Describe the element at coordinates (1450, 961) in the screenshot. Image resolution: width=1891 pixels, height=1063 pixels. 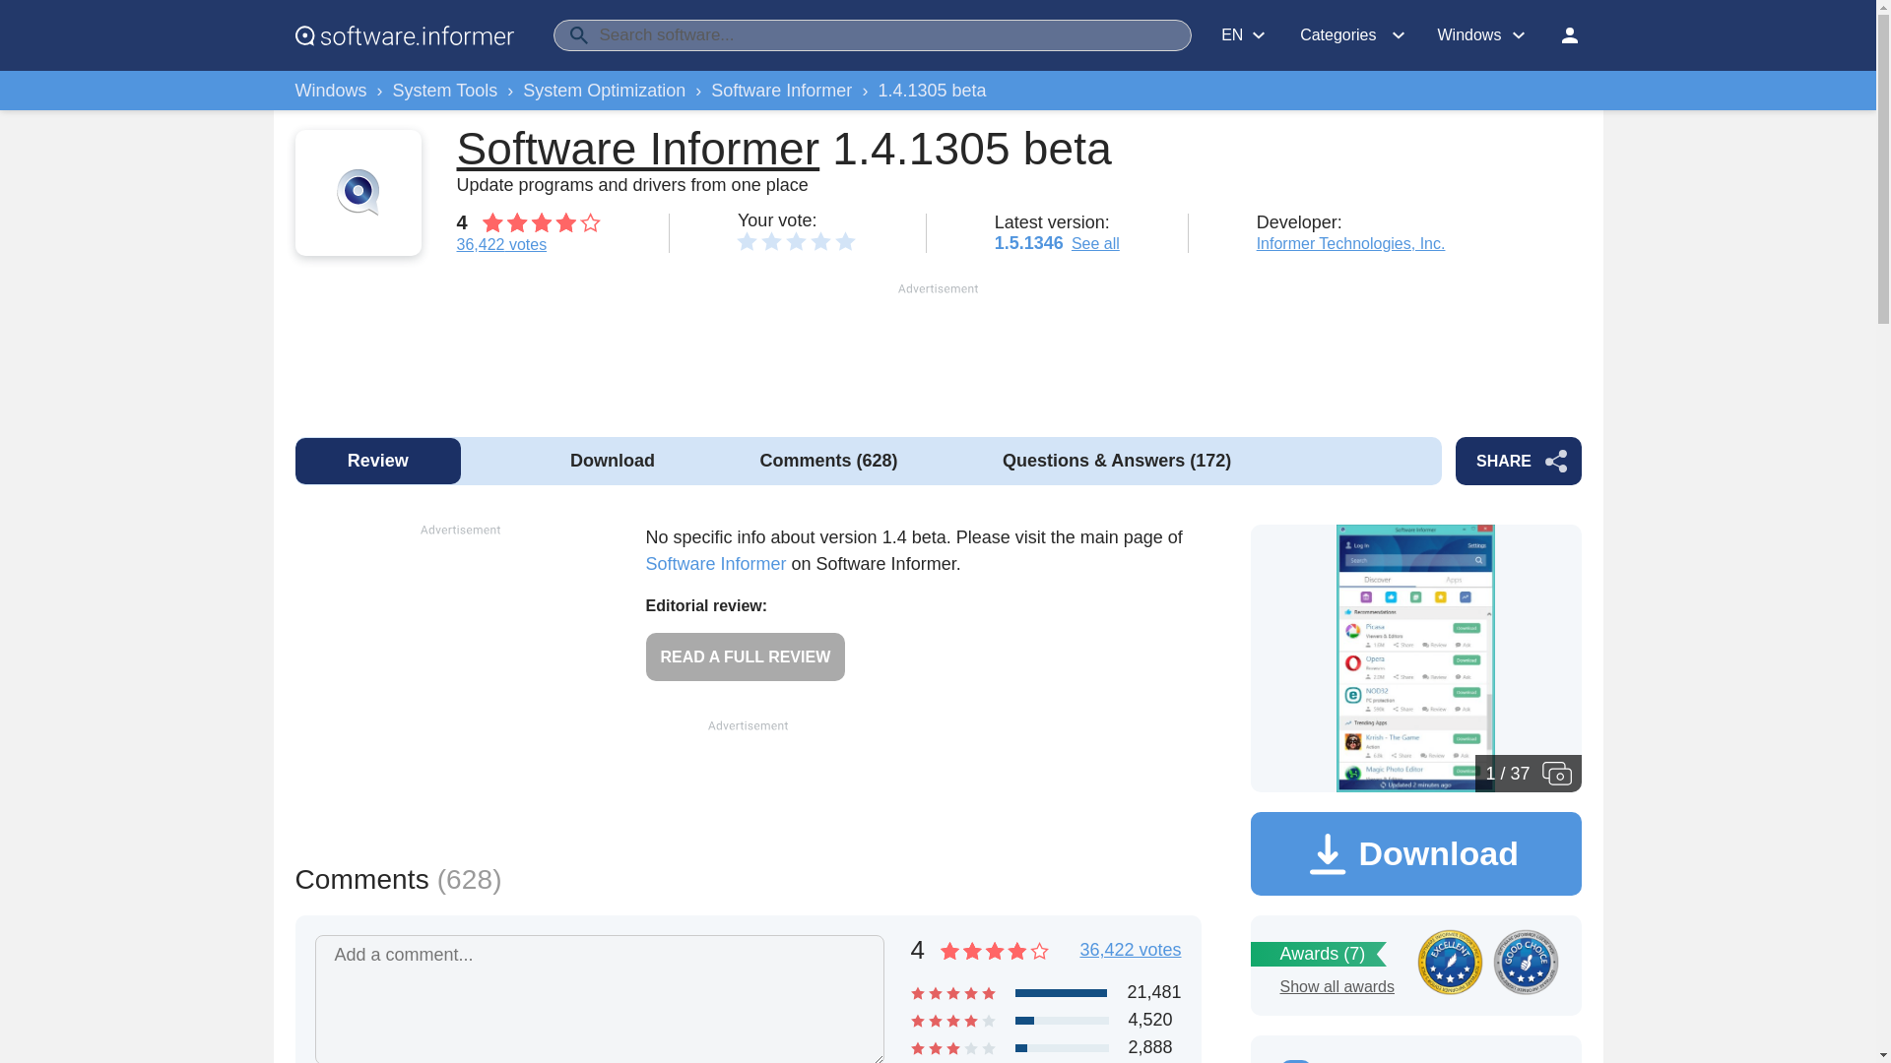
I see `Editors' choice award` at that location.